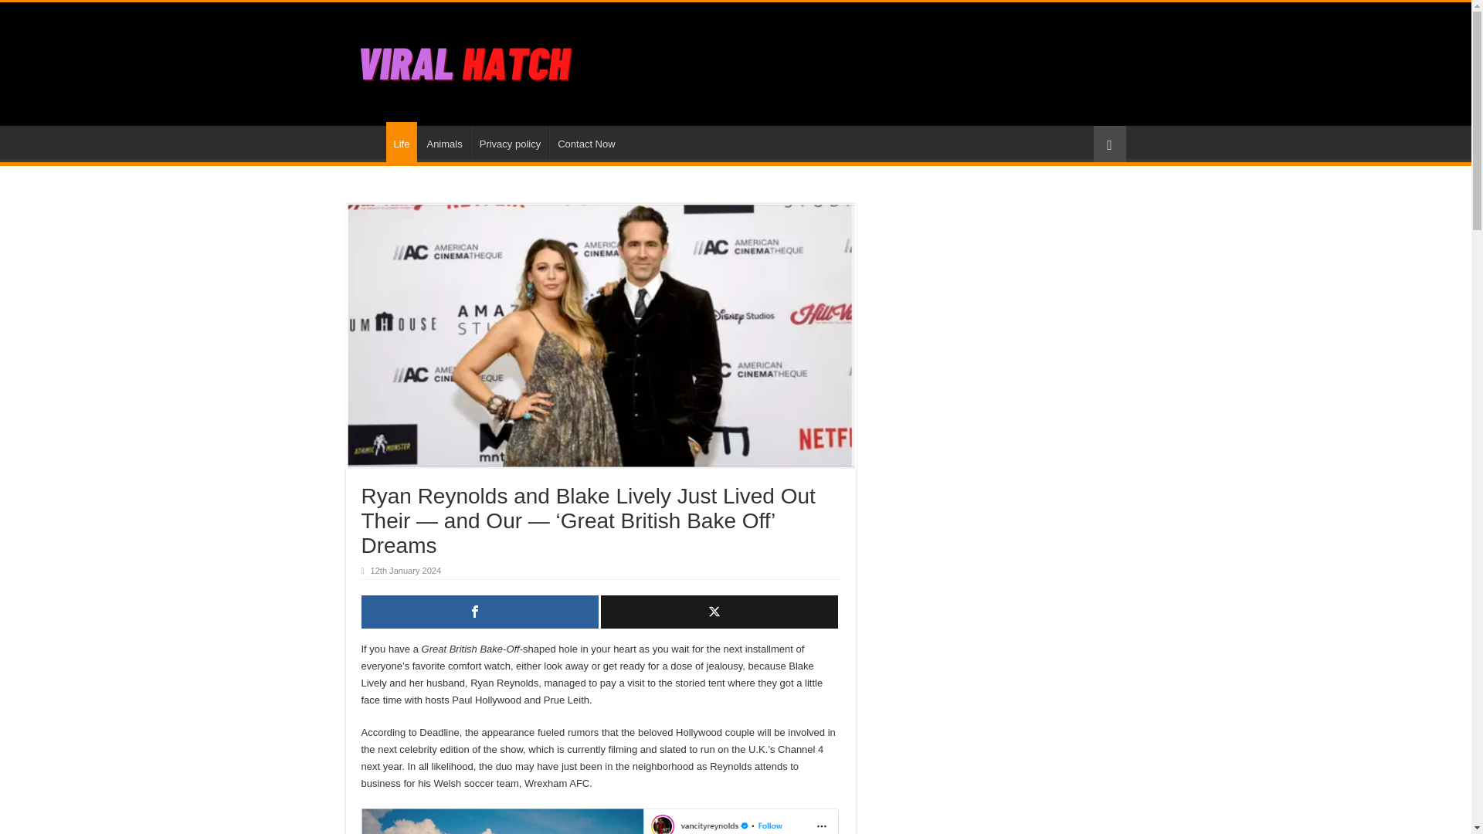 The image size is (1483, 834). Describe the element at coordinates (467, 60) in the screenshot. I see `Viral Hatch` at that location.